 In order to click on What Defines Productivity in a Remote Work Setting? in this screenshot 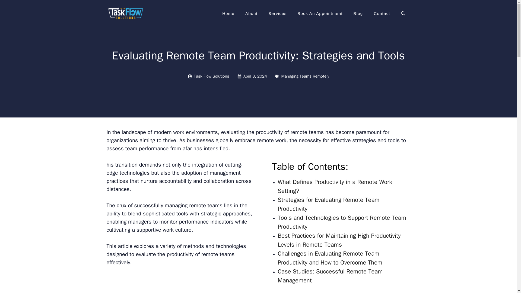, I will do `click(335, 187)`.